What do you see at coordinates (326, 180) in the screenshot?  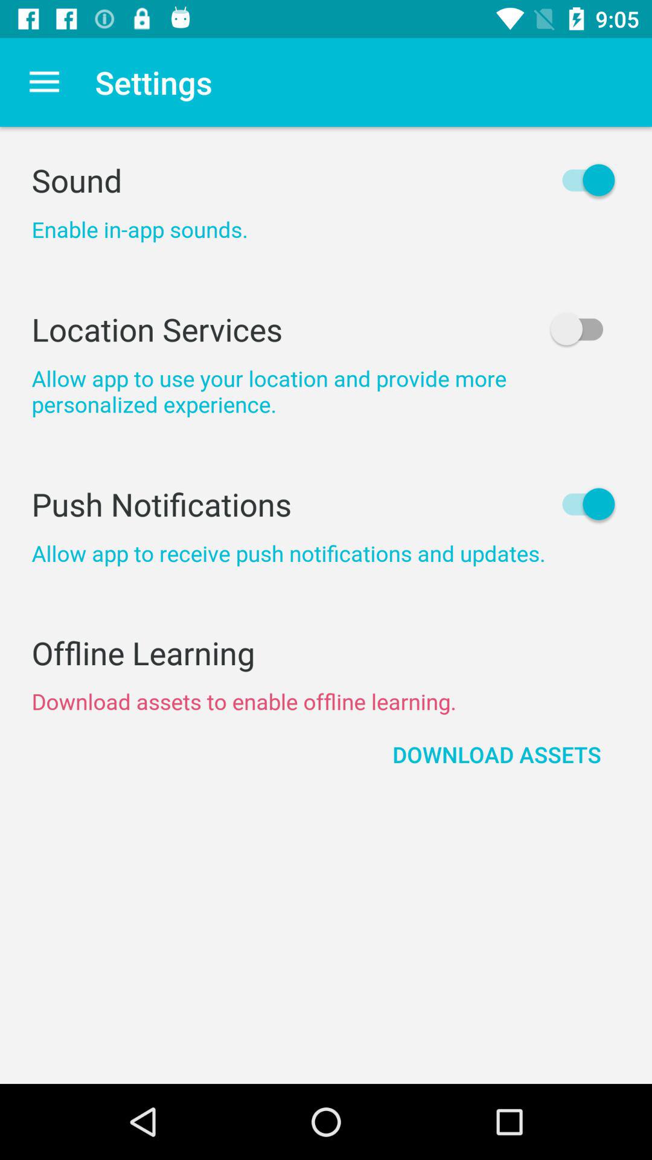 I see `launch sound icon` at bounding box center [326, 180].